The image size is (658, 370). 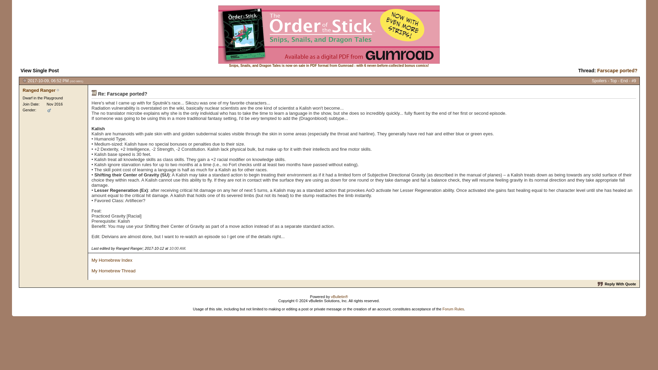 What do you see at coordinates (39, 90) in the screenshot?
I see `Ranged Ranger is offline` at bounding box center [39, 90].